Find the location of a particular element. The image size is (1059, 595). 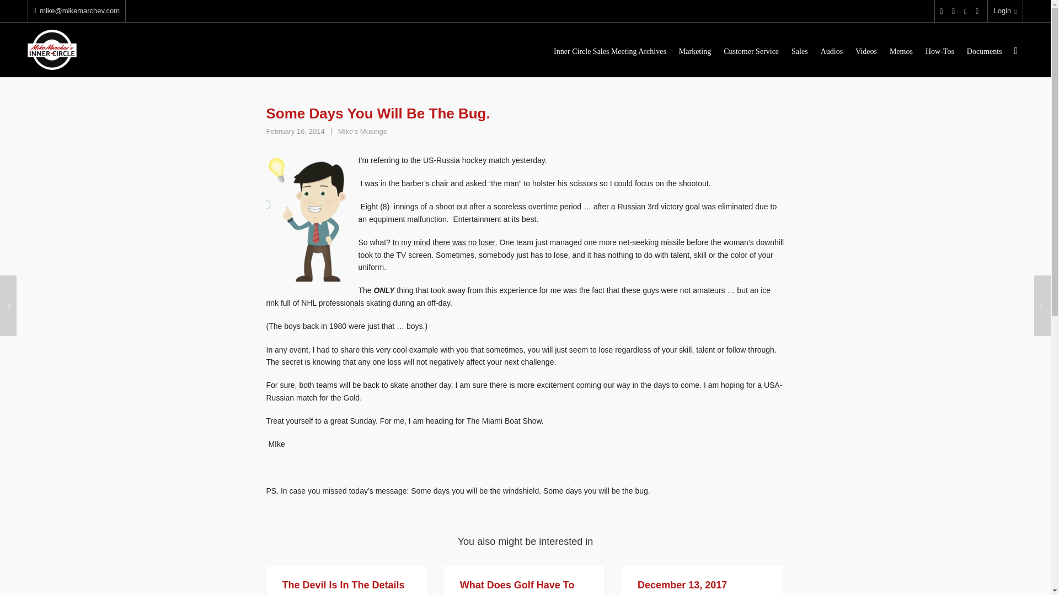

December 13, 2017 is located at coordinates (682, 585).